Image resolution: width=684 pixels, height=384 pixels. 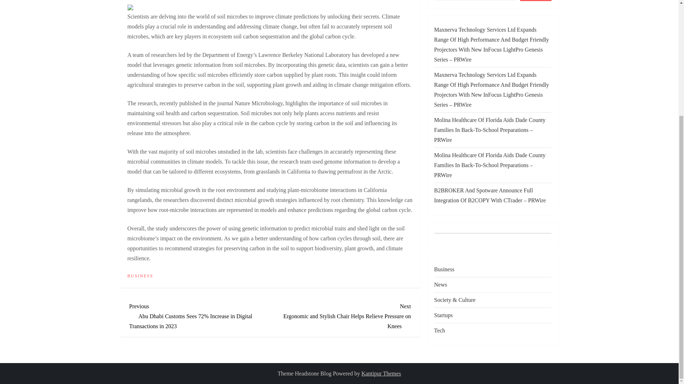 I want to click on Kantipur Themes, so click(x=381, y=373).